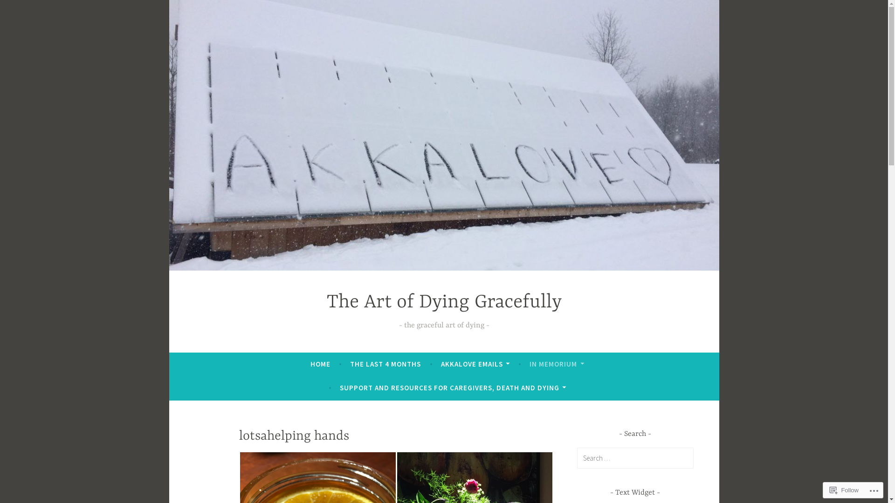  Describe the element at coordinates (475, 364) in the screenshot. I see `AKKALOVE EMAILS` at that location.